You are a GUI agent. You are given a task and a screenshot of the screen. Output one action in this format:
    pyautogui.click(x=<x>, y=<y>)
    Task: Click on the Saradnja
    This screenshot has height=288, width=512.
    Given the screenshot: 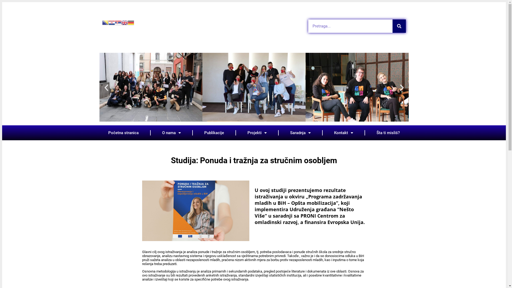 What is the action you would take?
    pyautogui.click(x=300, y=133)
    